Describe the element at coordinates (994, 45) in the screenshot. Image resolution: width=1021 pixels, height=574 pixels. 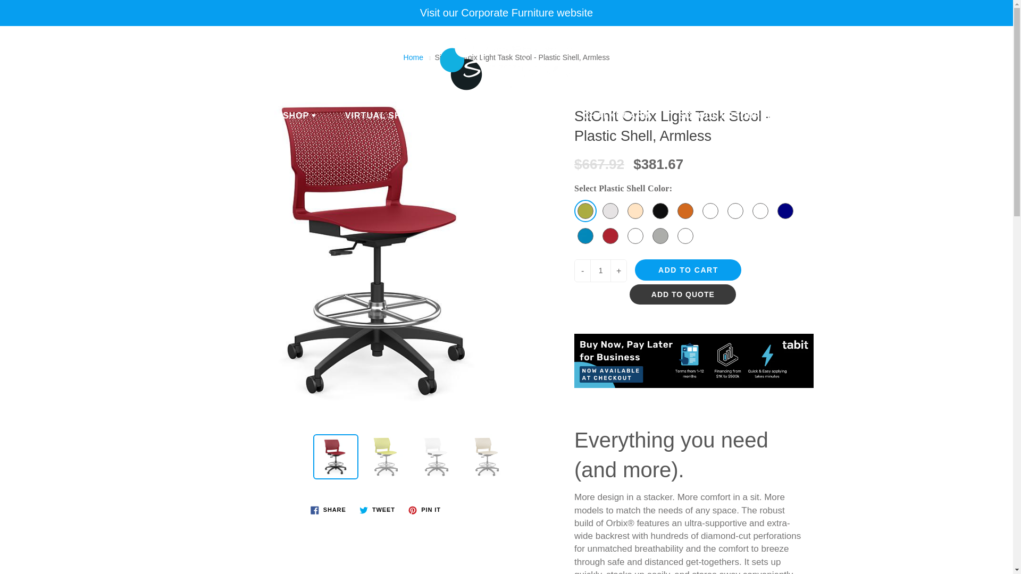
I see `You have 0 items in your cart` at that location.